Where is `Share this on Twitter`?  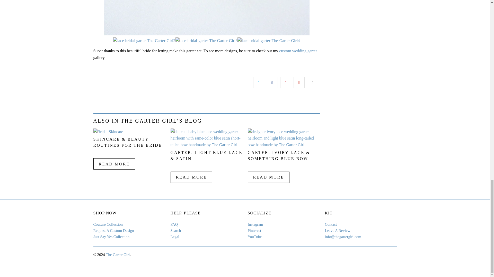
Share this on Twitter is located at coordinates (259, 83).